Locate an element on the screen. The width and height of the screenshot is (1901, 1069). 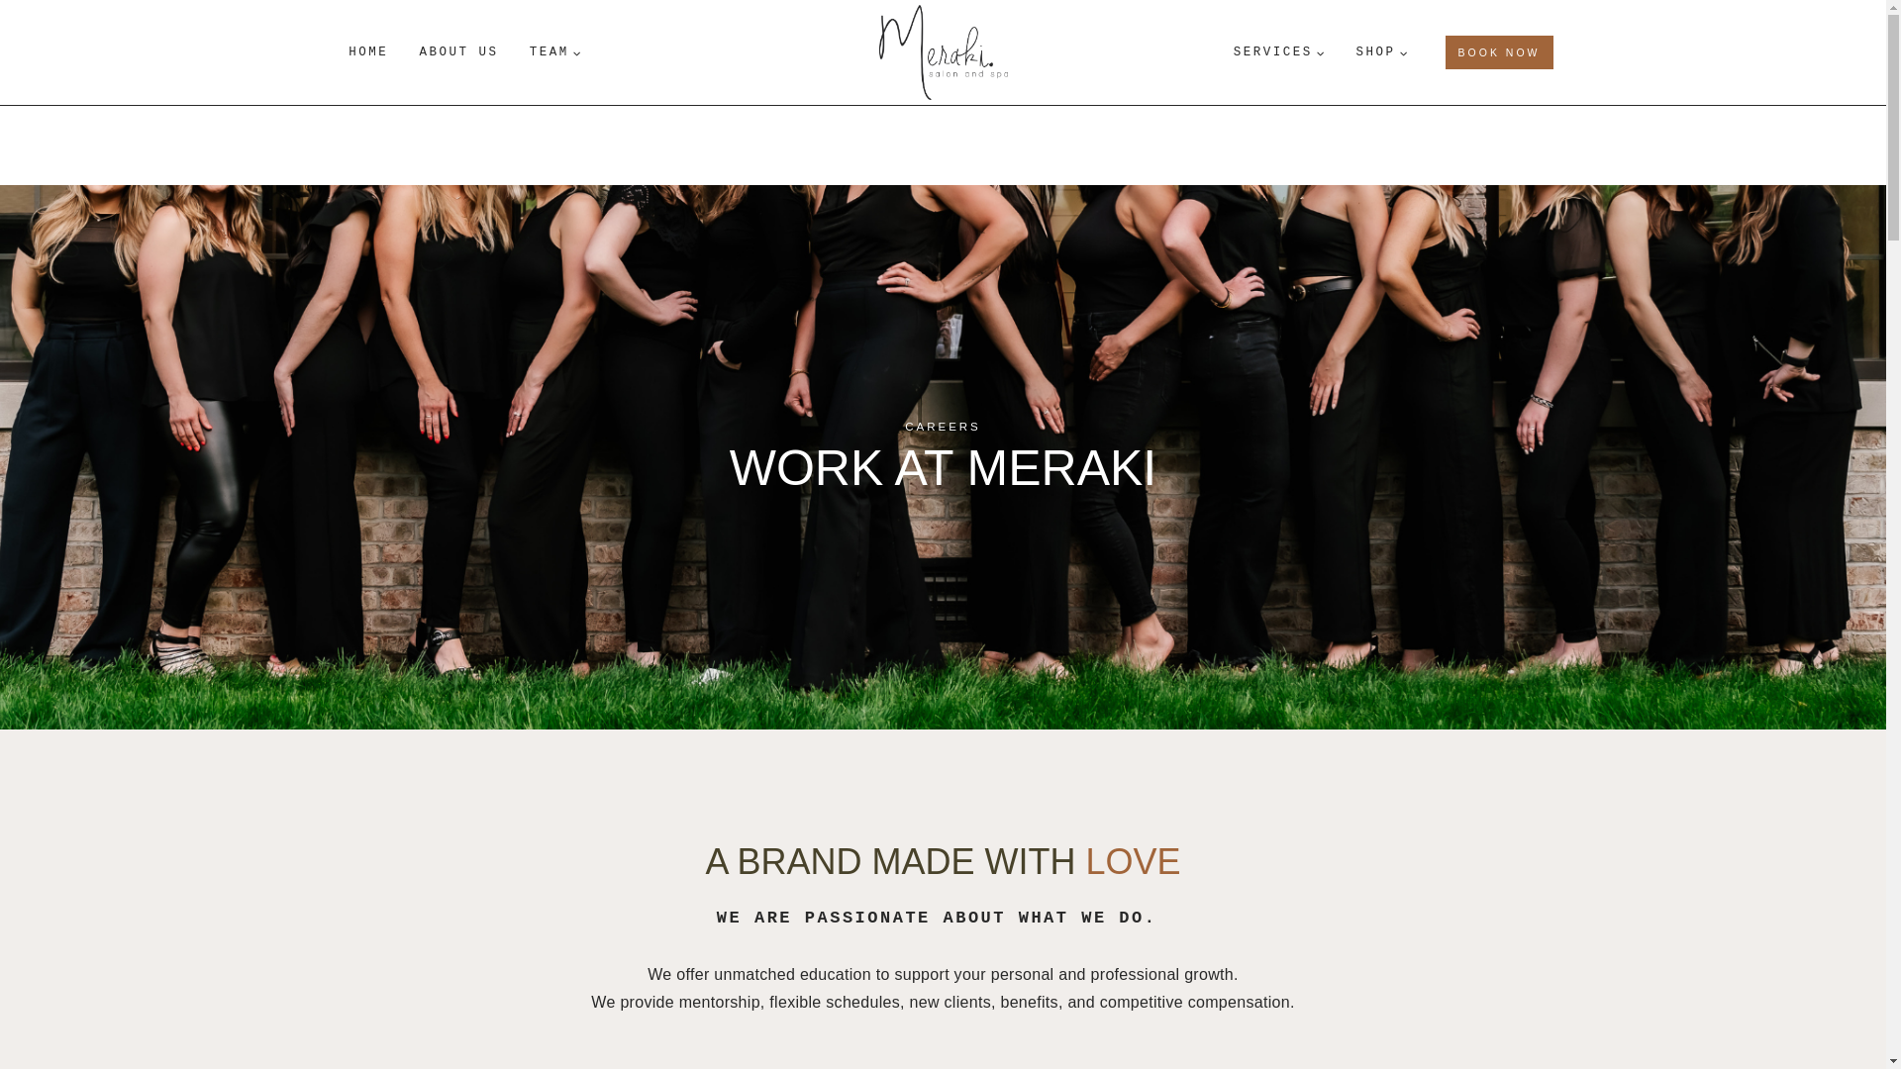
SERVICES is located at coordinates (1279, 51).